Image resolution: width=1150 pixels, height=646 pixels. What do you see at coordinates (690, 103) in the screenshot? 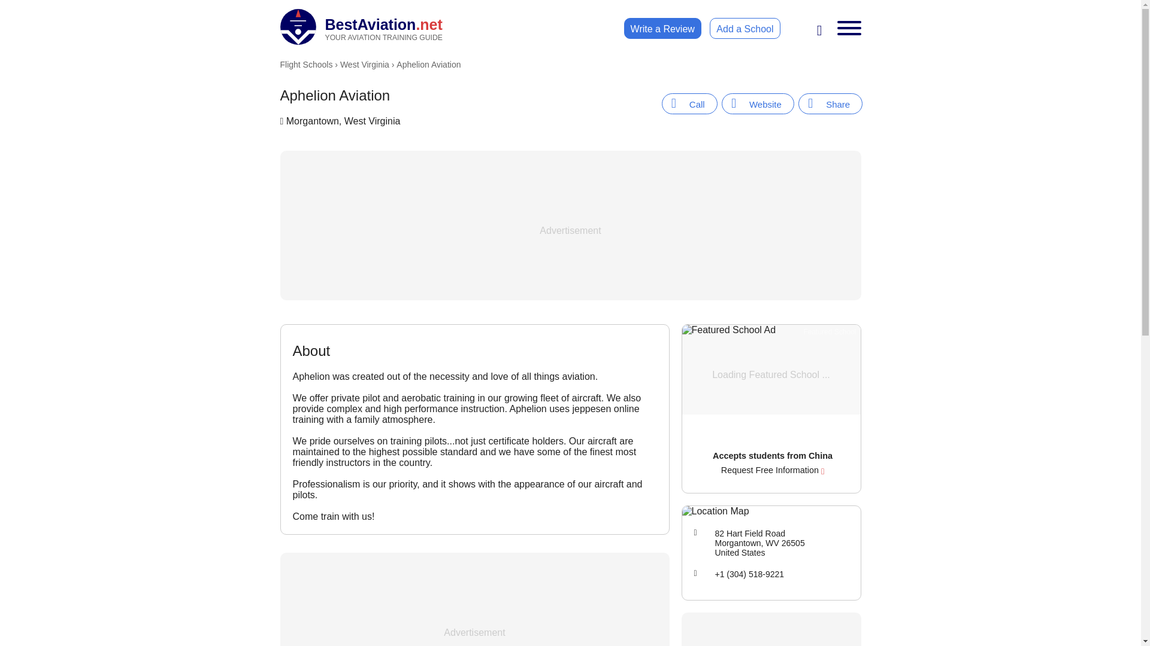
I see `Write a Review` at bounding box center [690, 103].